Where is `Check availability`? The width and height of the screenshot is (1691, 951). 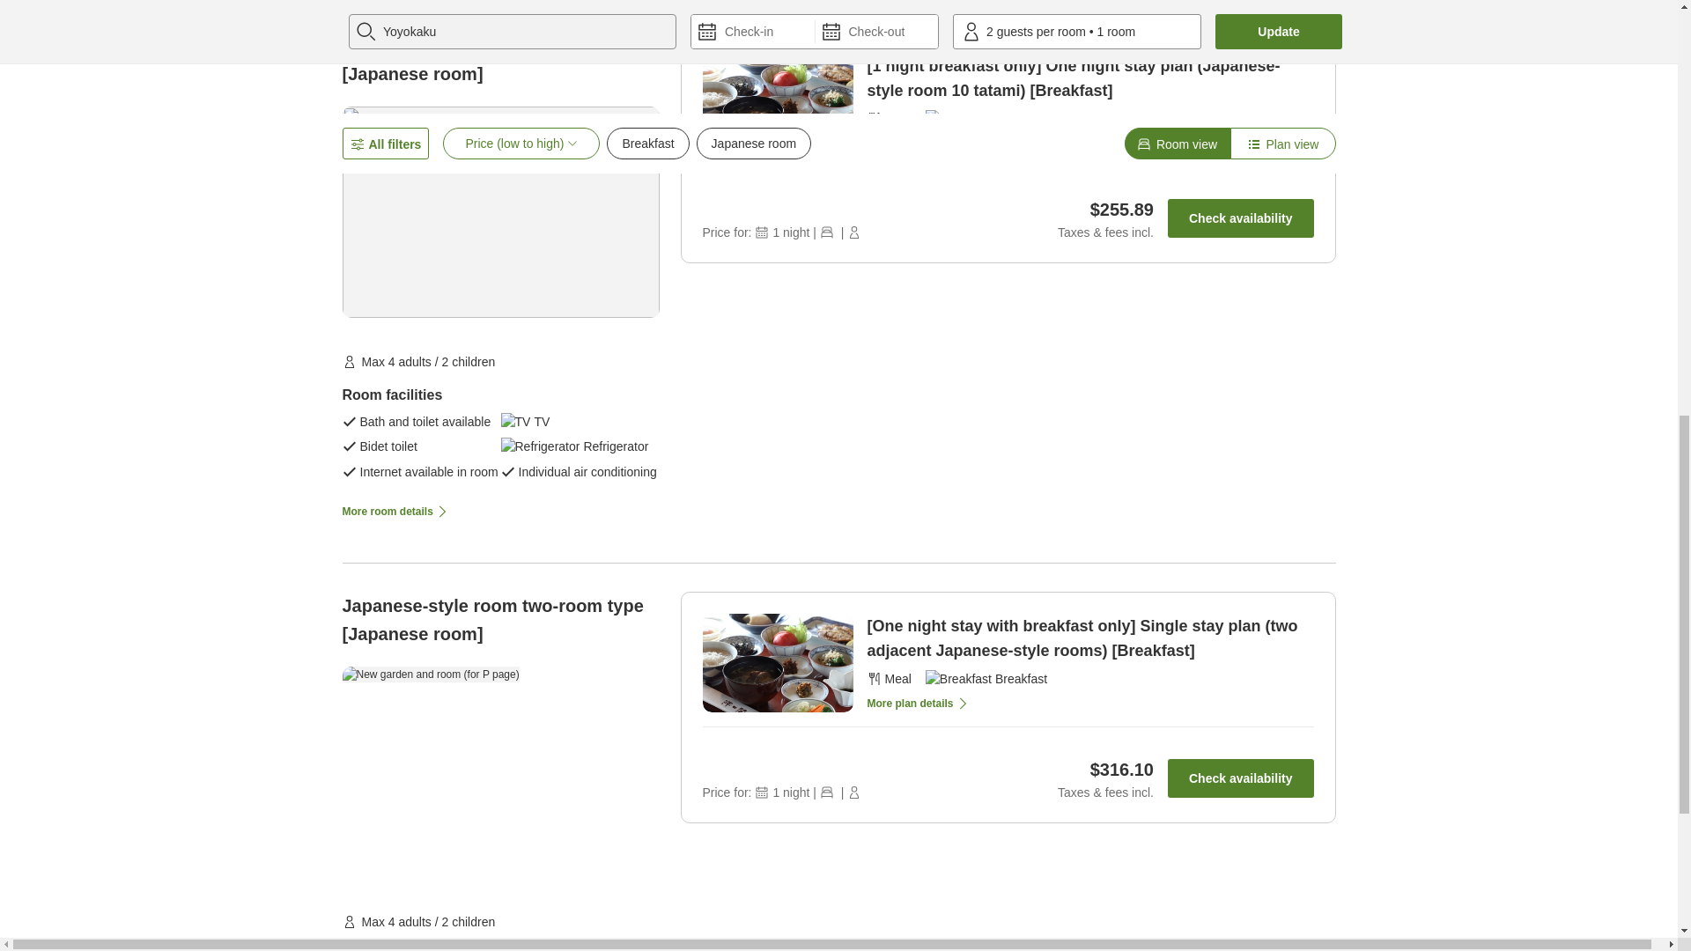
Check availability is located at coordinates (1240, 218).